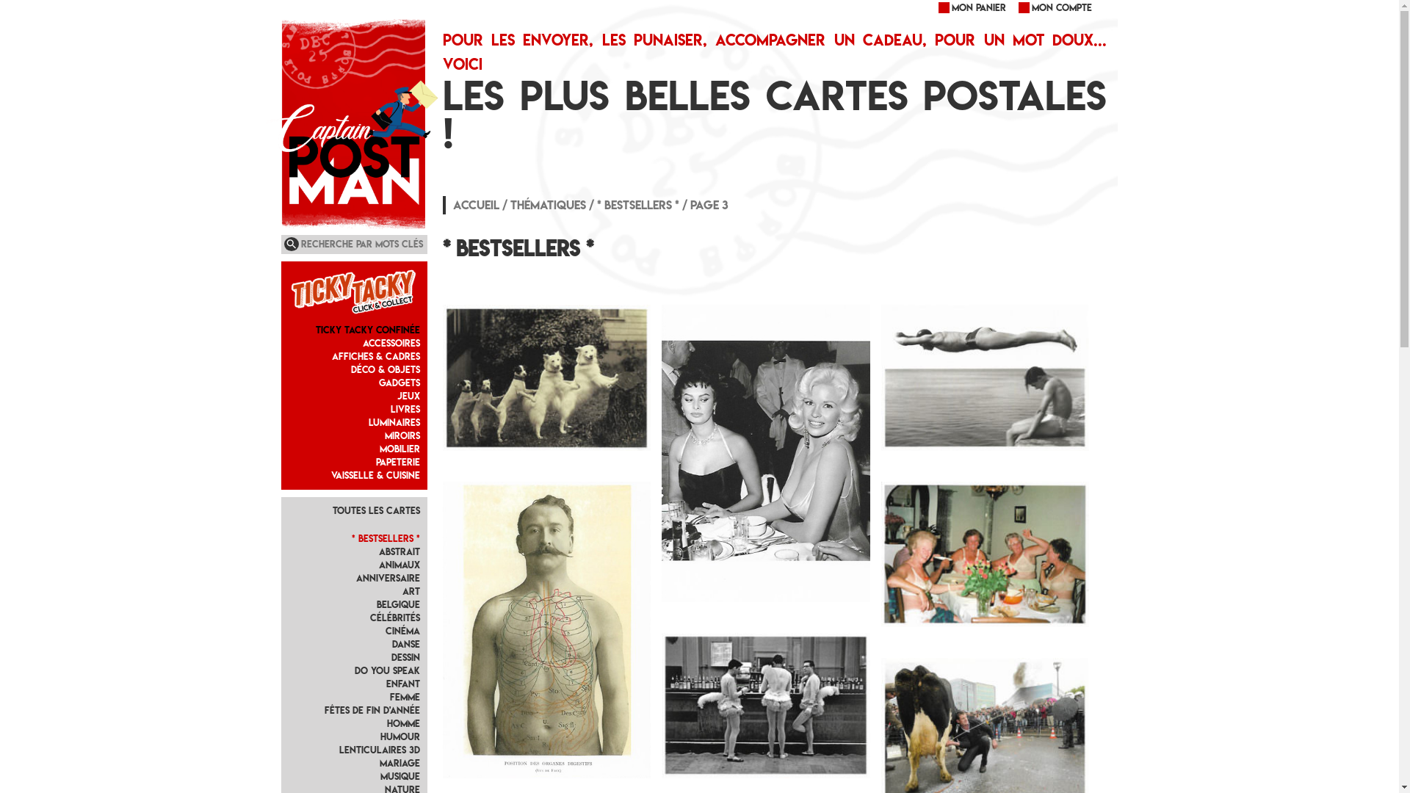 The height and width of the screenshot is (793, 1410). I want to click on Dessin, so click(405, 658).